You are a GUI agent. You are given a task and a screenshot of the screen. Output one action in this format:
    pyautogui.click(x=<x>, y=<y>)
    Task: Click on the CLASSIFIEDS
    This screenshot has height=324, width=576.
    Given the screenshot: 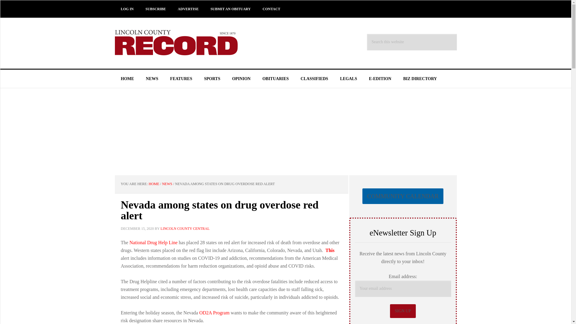 What is the action you would take?
    pyautogui.click(x=314, y=79)
    